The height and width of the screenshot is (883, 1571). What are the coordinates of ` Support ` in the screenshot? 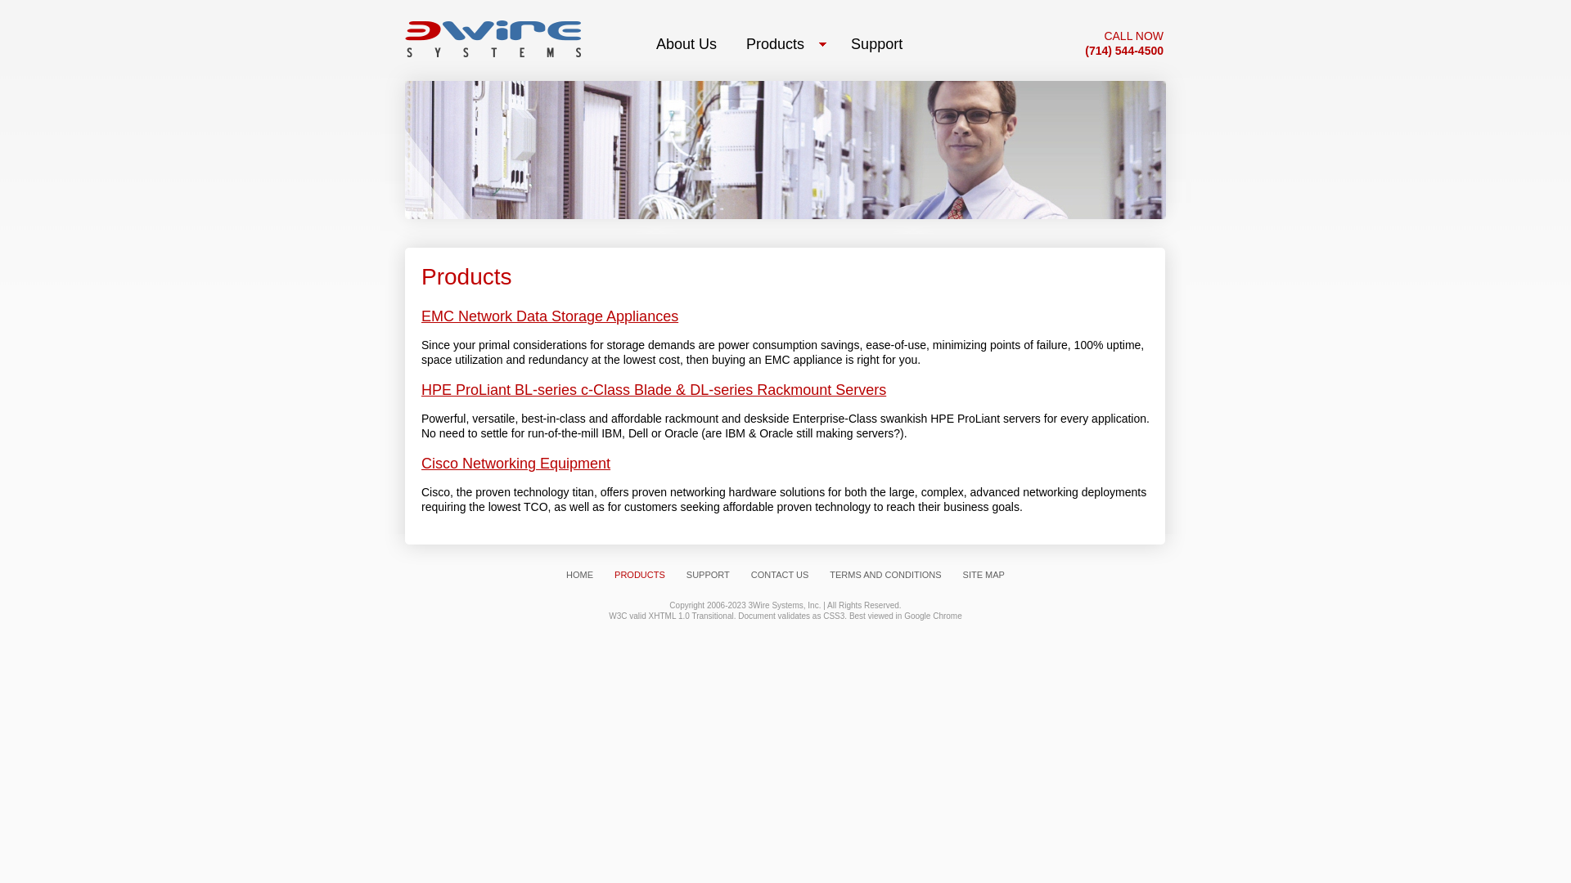 It's located at (877, 44).